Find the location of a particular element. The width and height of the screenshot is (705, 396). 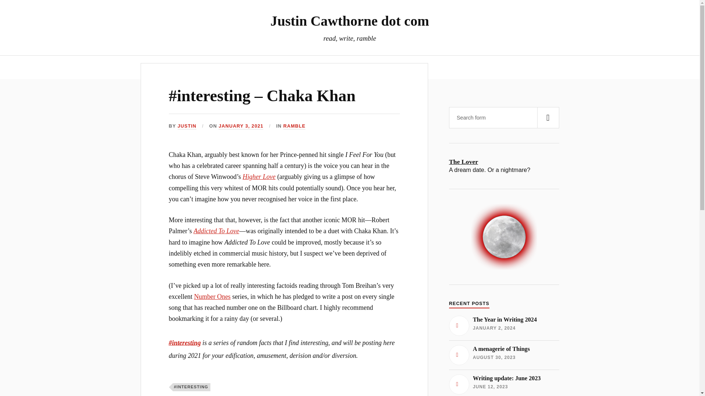

Number Ones is located at coordinates (212, 296).